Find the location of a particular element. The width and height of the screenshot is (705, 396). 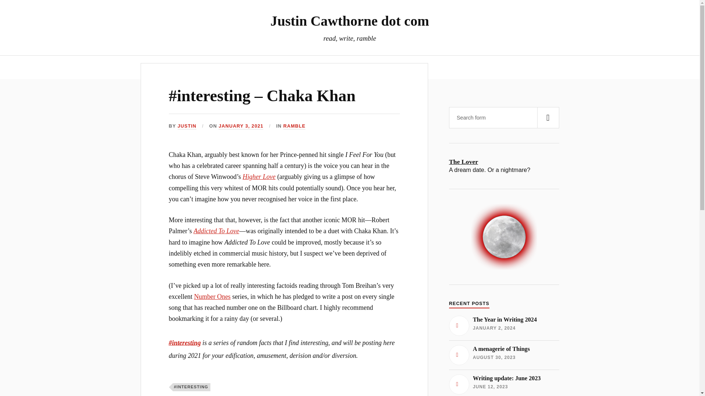

Number Ones is located at coordinates (212, 296).